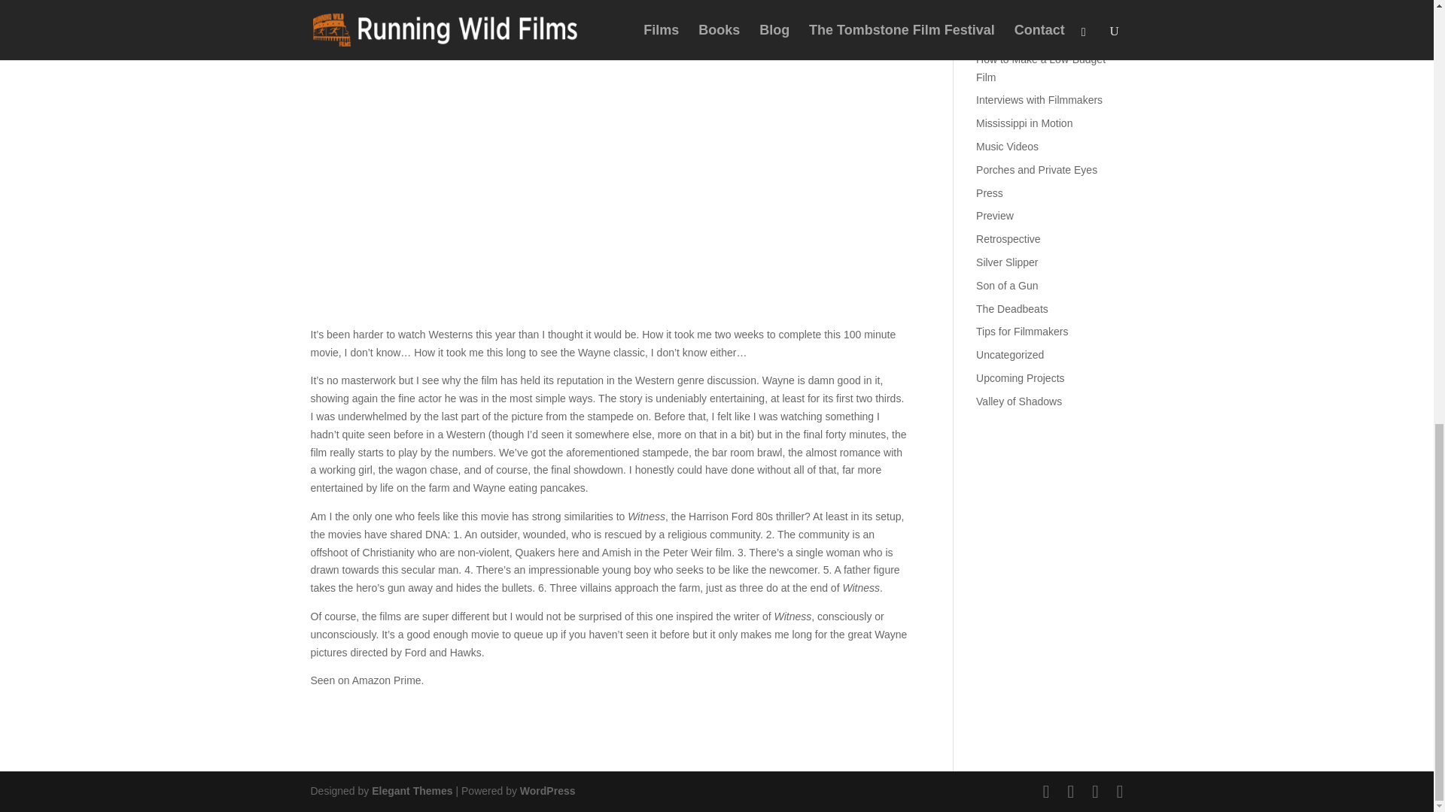  I want to click on Son of a Gun, so click(1007, 285).